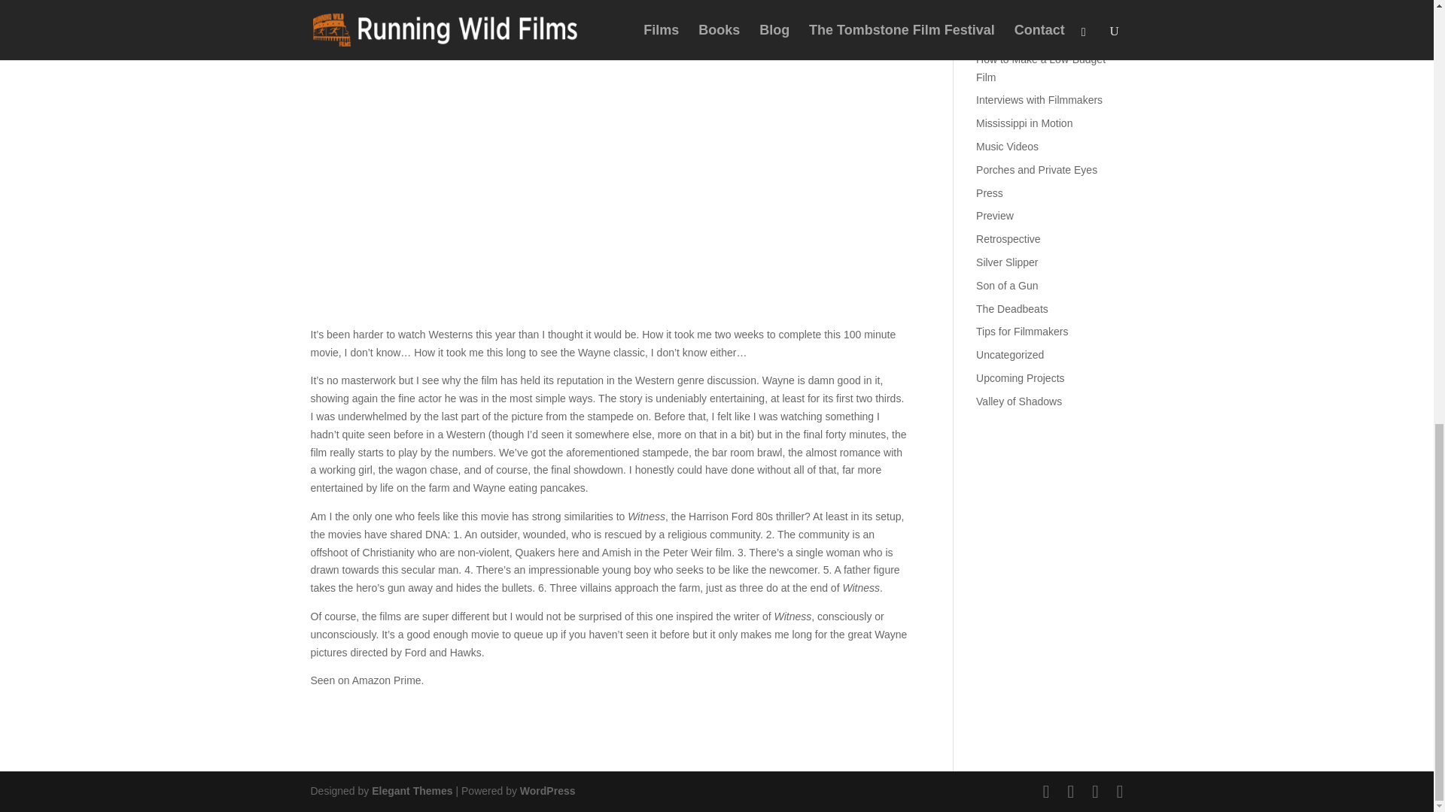  I want to click on Son of a Gun, so click(1007, 285).